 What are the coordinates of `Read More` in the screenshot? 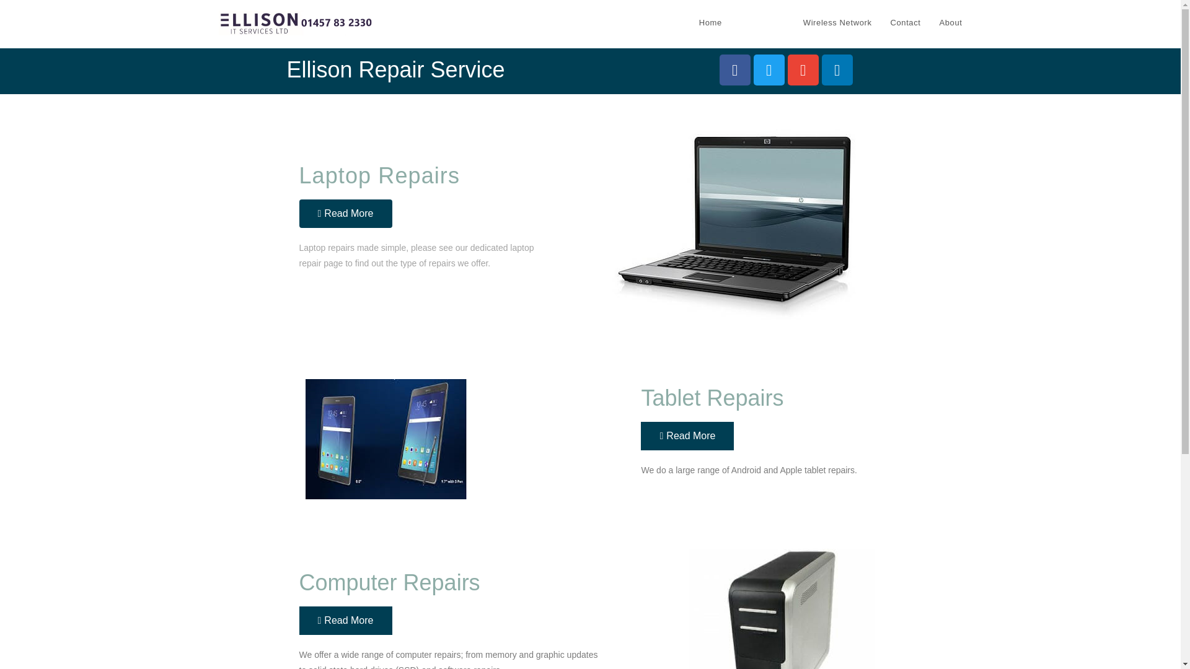 It's located at (345, 213).